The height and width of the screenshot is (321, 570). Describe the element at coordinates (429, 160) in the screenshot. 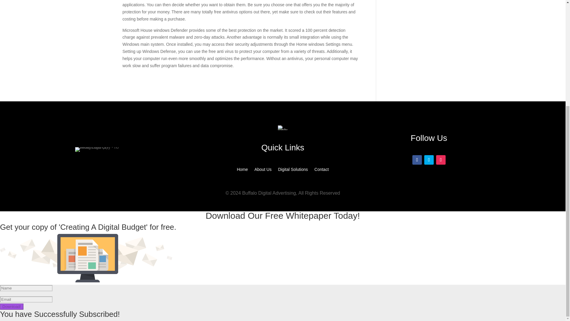

I see `Follow on Twitter` at that location.